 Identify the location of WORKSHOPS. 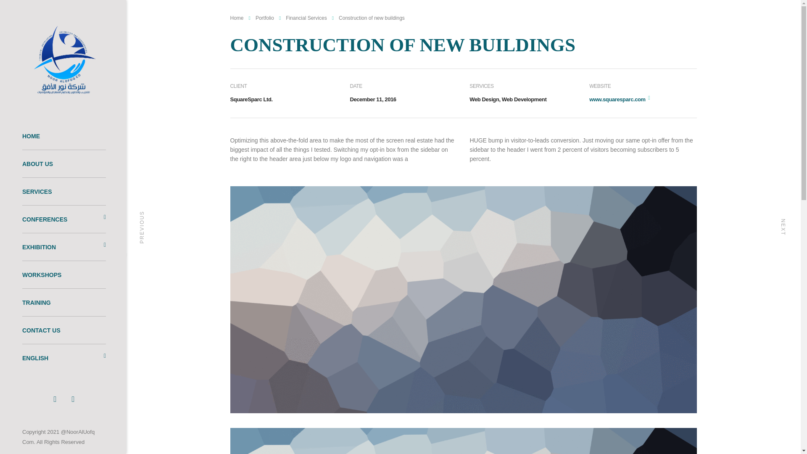
(64, 274).